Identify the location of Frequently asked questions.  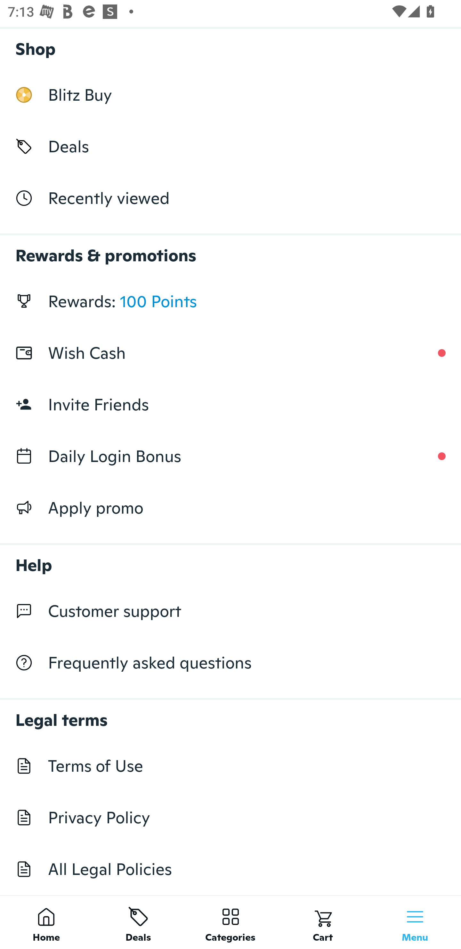
(230, 663).